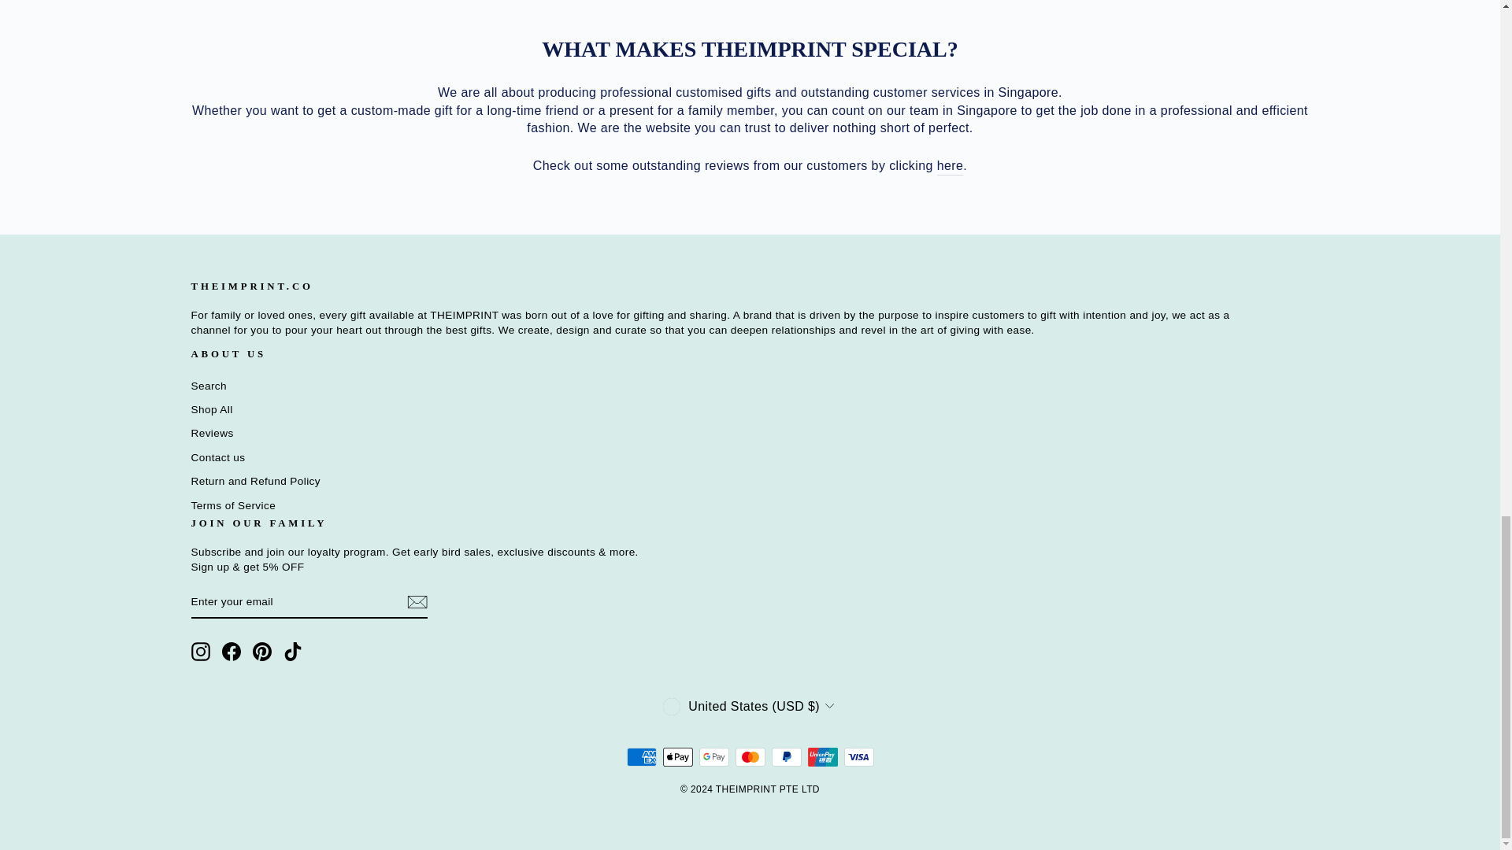  Describe the element at coordinates (858, 757) in the screenshot. I see `Visa` at that location.